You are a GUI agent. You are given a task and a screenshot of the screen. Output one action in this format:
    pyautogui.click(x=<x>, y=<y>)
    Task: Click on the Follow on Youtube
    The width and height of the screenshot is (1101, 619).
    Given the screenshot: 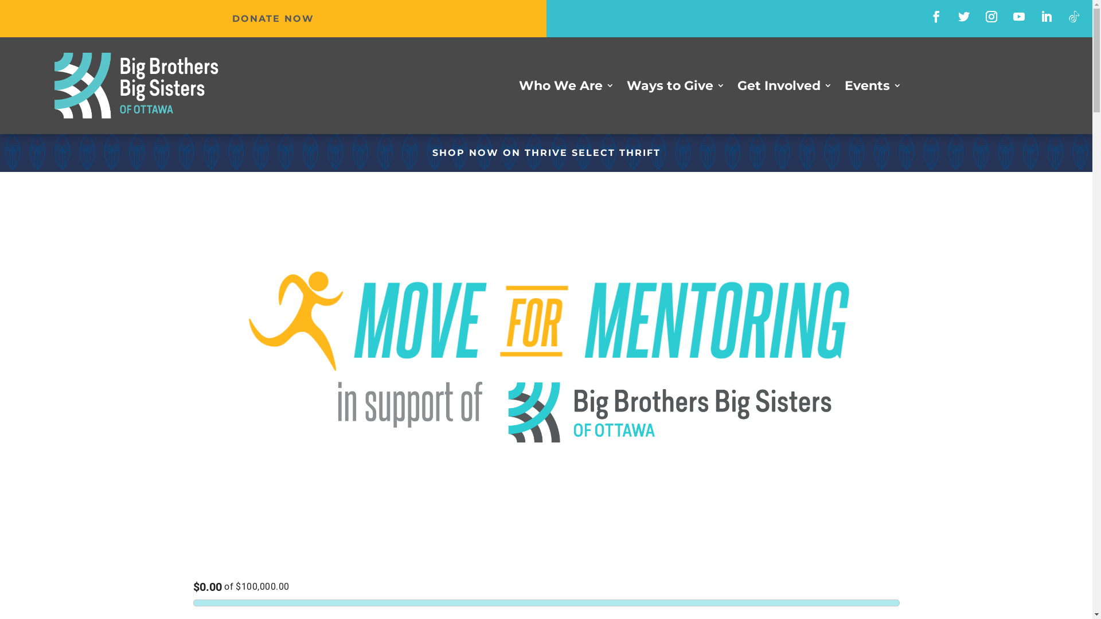 What is the action you would take?
    pyautogui.click(x=1019, y=17)
    